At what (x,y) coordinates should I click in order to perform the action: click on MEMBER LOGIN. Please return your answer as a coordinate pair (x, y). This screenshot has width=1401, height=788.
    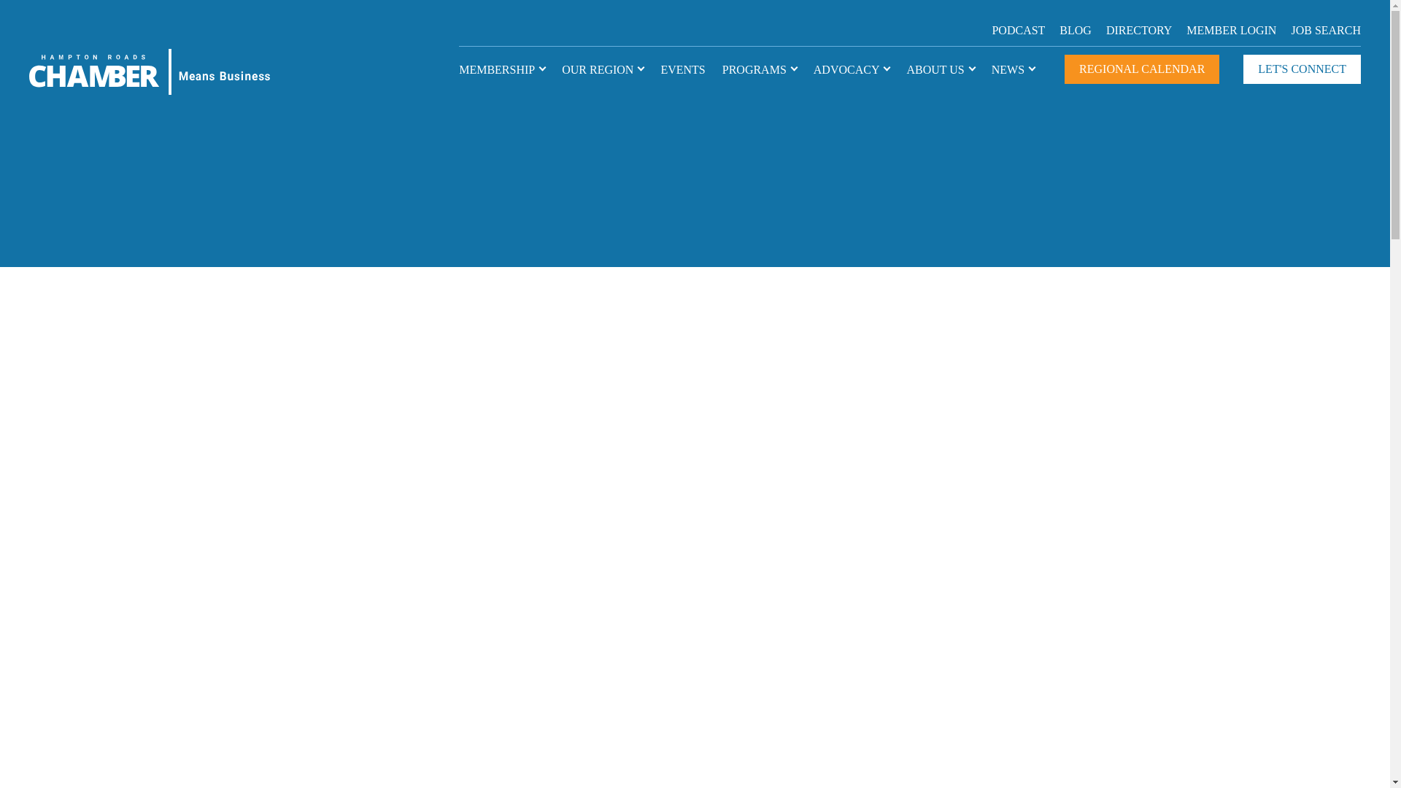
    Looking at the image, I should click on (1232, 30).